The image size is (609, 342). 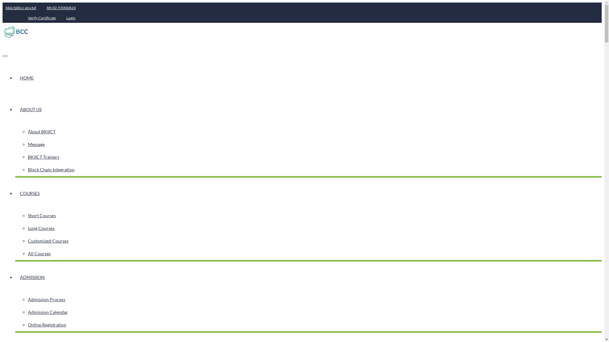 I want to click on bkiict@bcc.gov.bd, so click(x=19, y=8).